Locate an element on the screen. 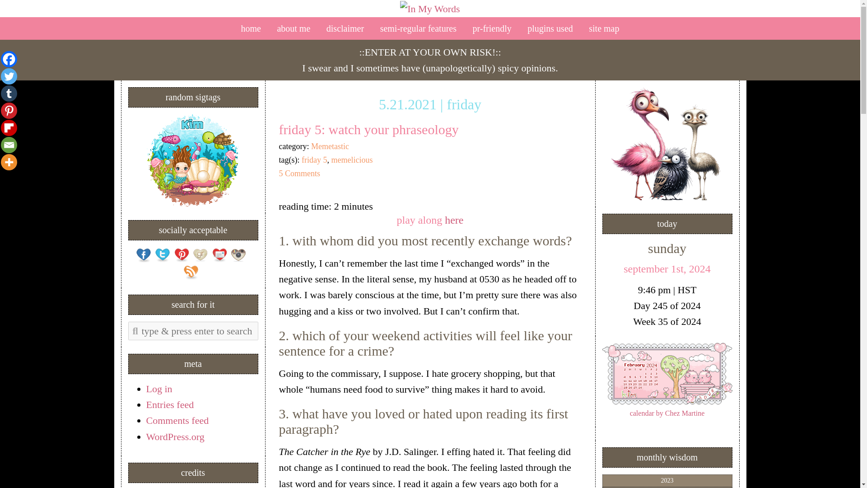 This screenshot has height=488, width=867. follow me... Pinterest is located at coordinates (182, 255).